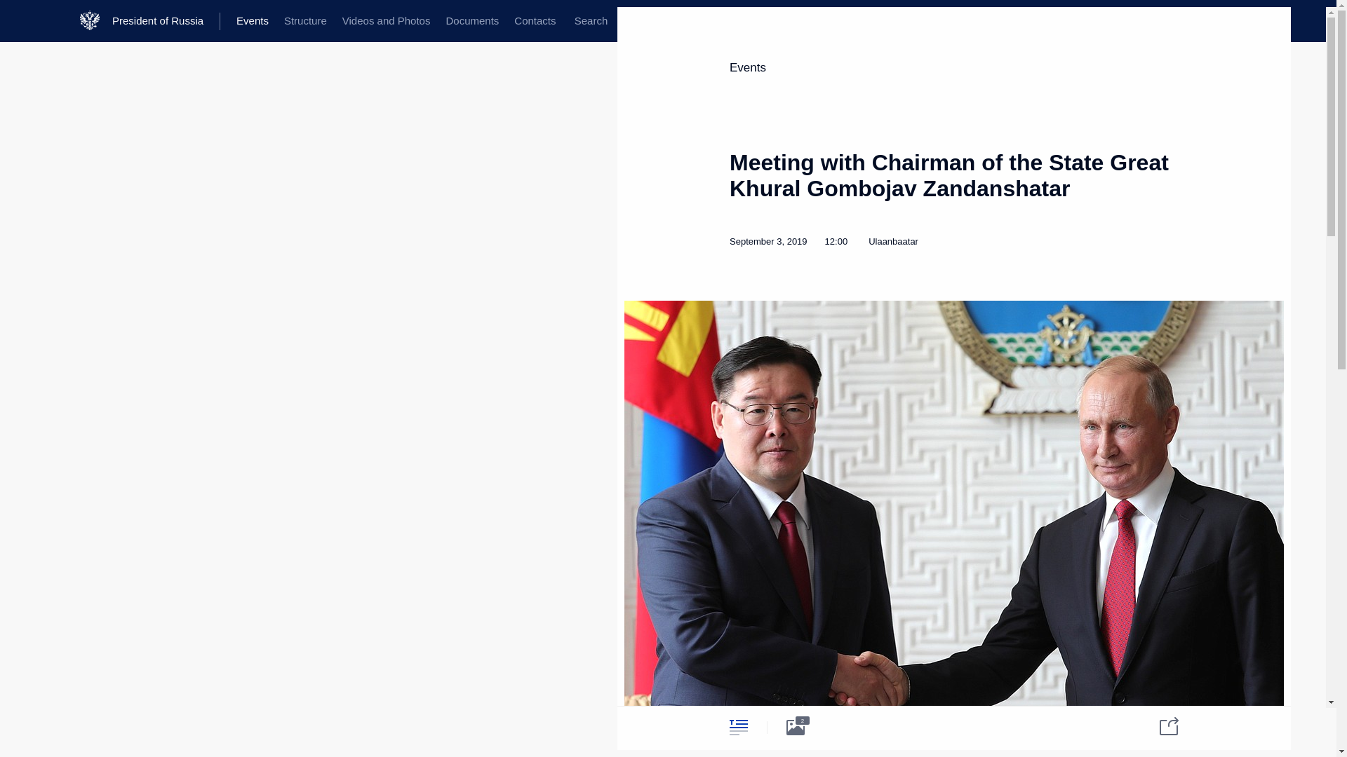  What do you see at coordinates (22, 21) in the screenshot?
I see `Portal Menu` at bounding box center [22, 21].